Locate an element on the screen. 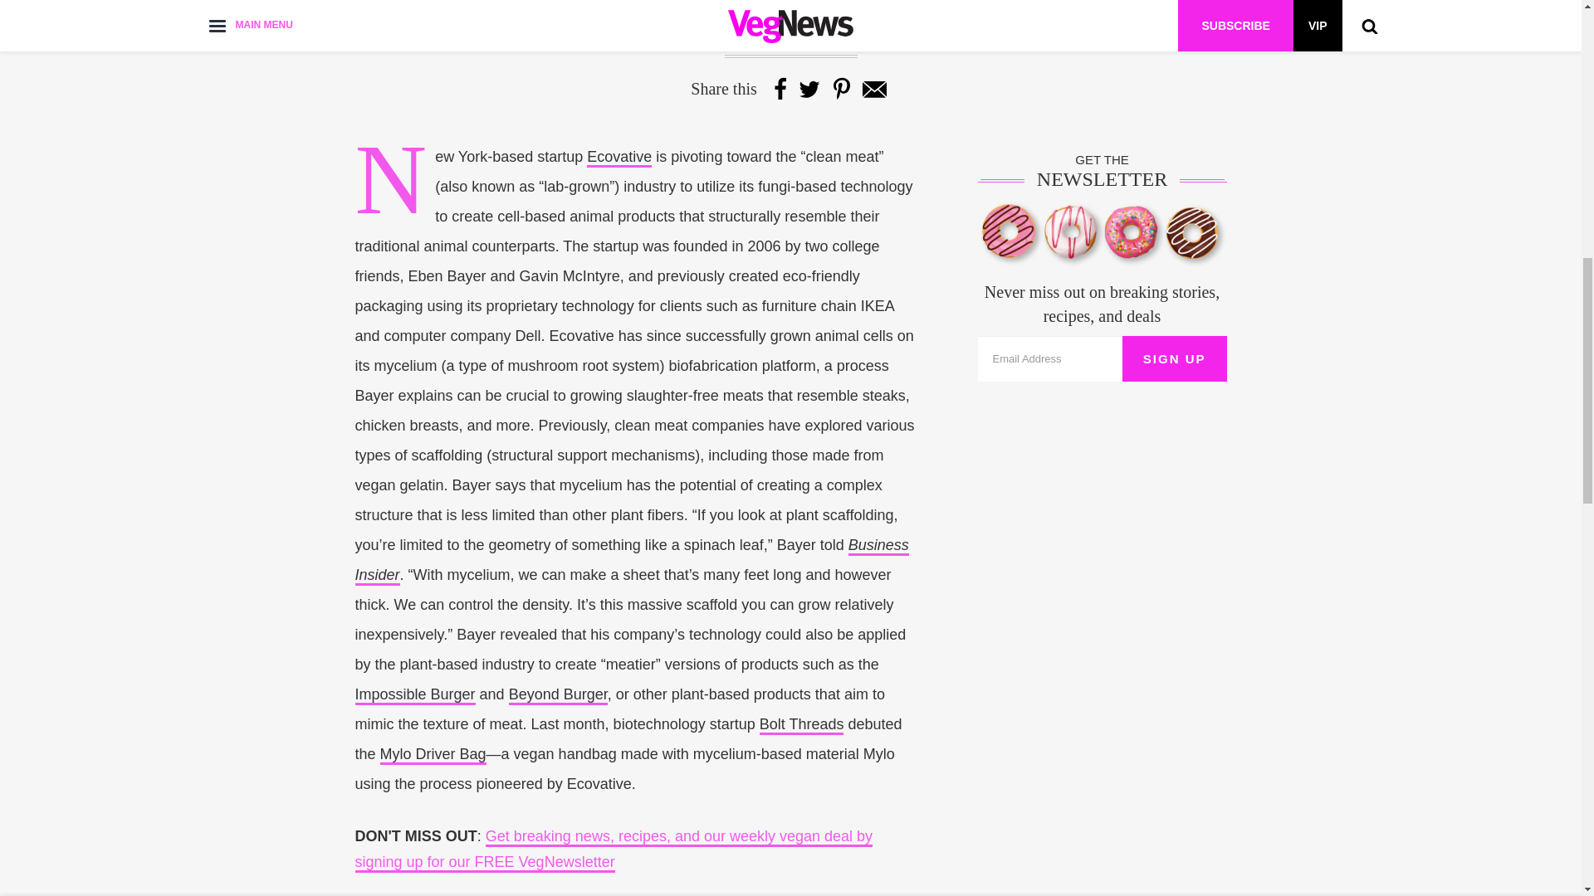 The height and width of the screenshot is (896, 1594). Share article via email is located at coordinates (873, 88).